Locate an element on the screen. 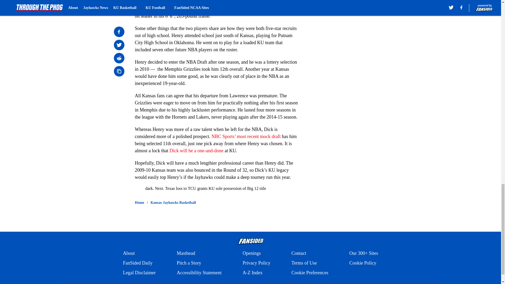 The width and height of the screenshot is (505, 284). Dick will be a one-and-done is located at coordinates (196, 150).